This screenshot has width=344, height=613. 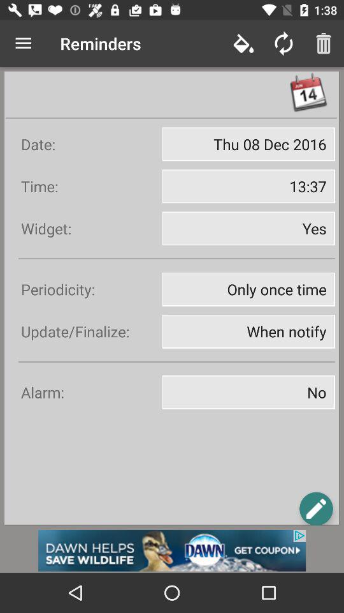 What do you see at coordinates (316, 508) in the screenshot?
I see `write option` at bounding box center [316, 508].